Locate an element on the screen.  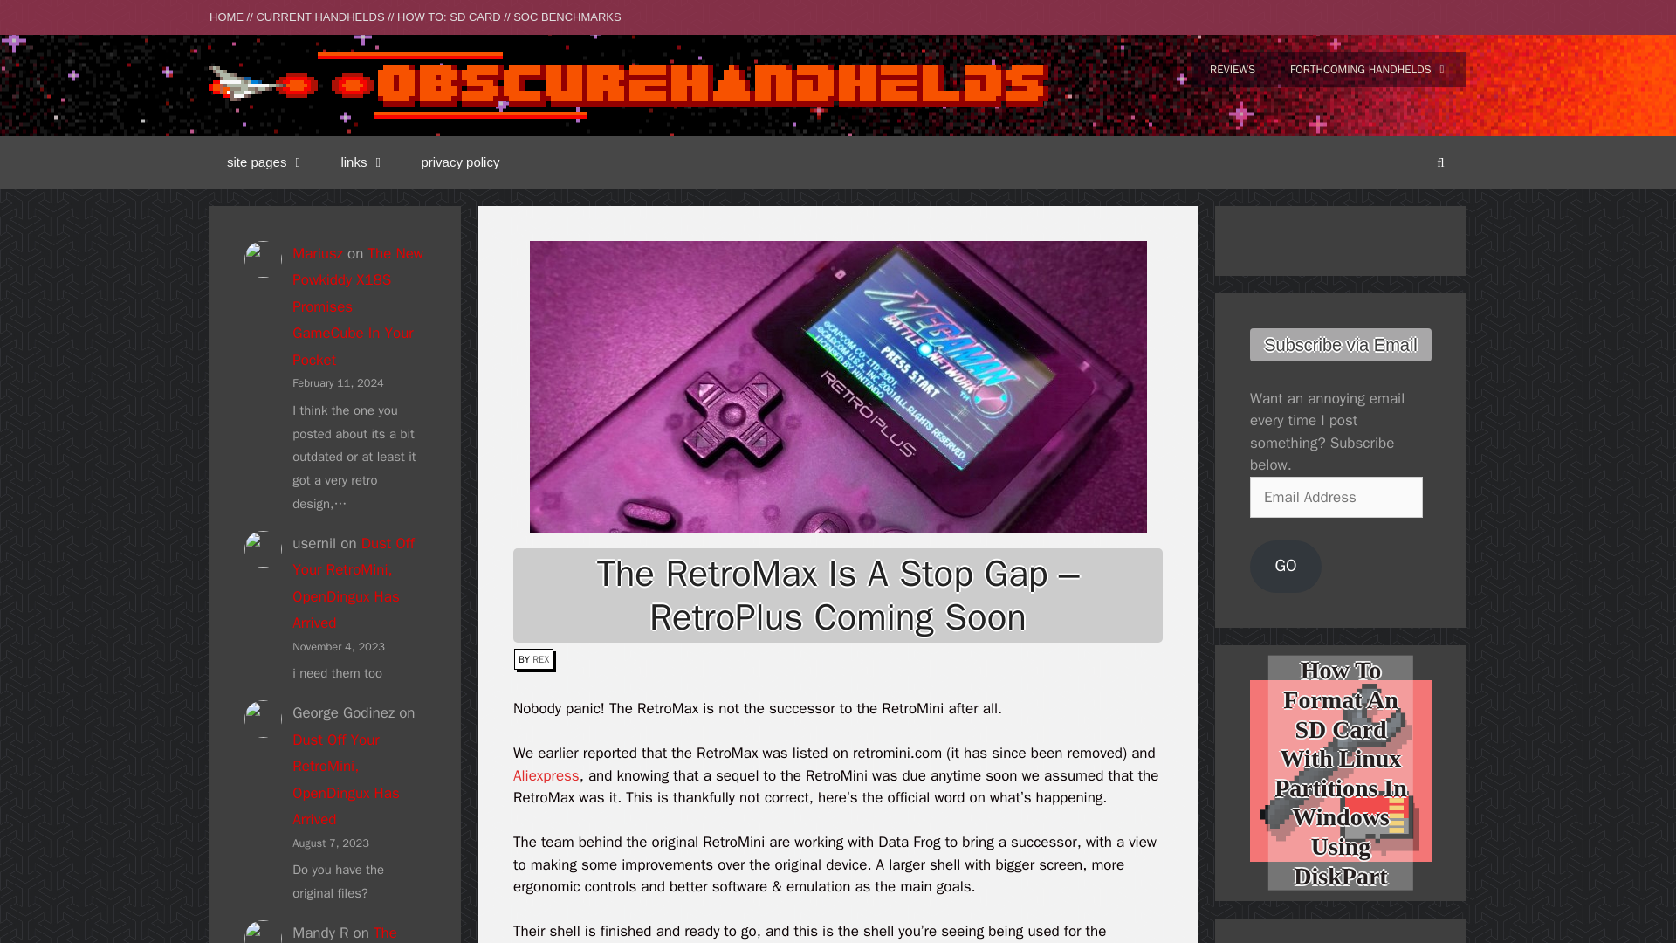
HOW TO: SD CARD is located at coordinates (449, 17).